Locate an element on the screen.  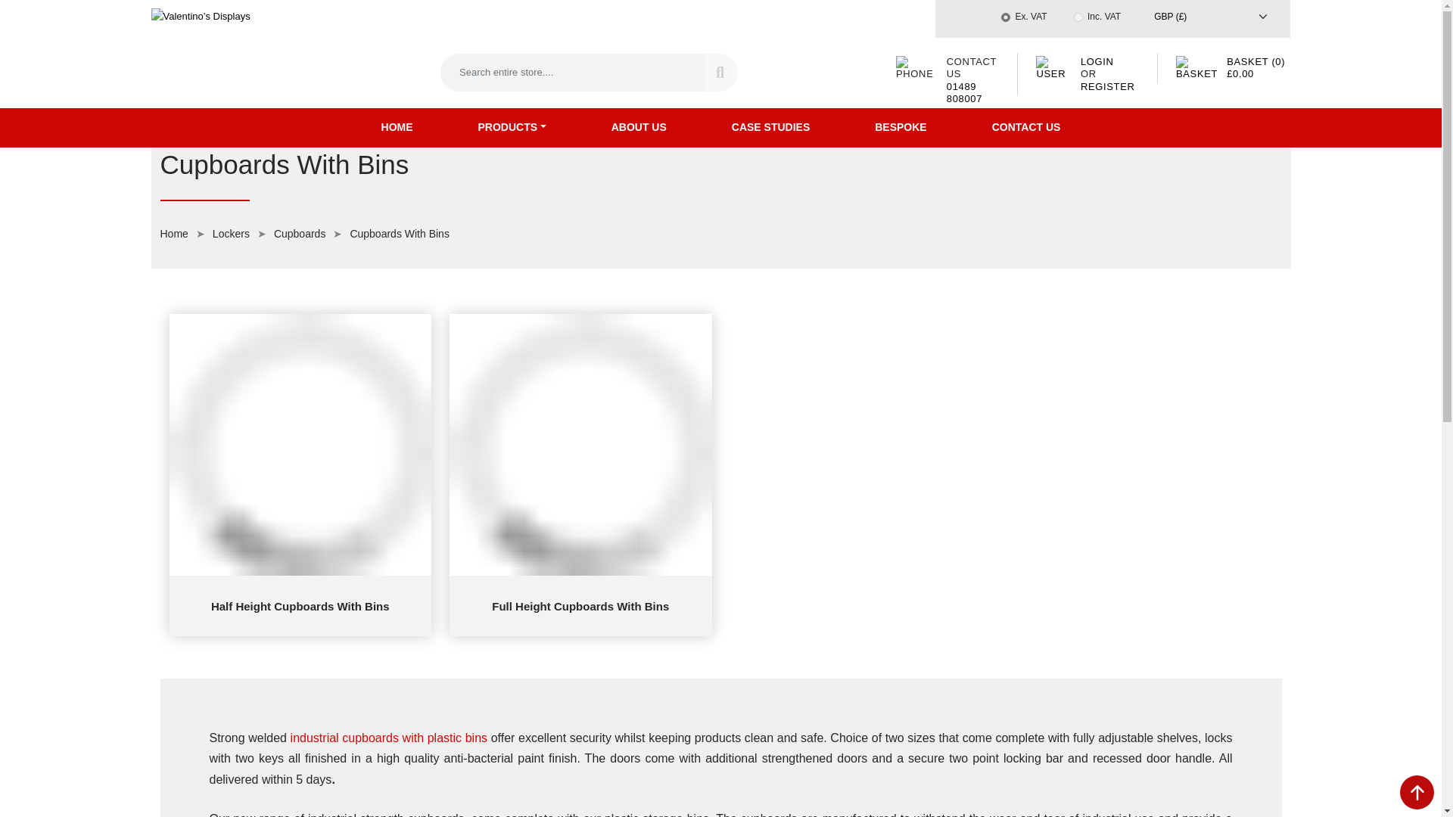
My Account is located at coordinates (1054, 68).